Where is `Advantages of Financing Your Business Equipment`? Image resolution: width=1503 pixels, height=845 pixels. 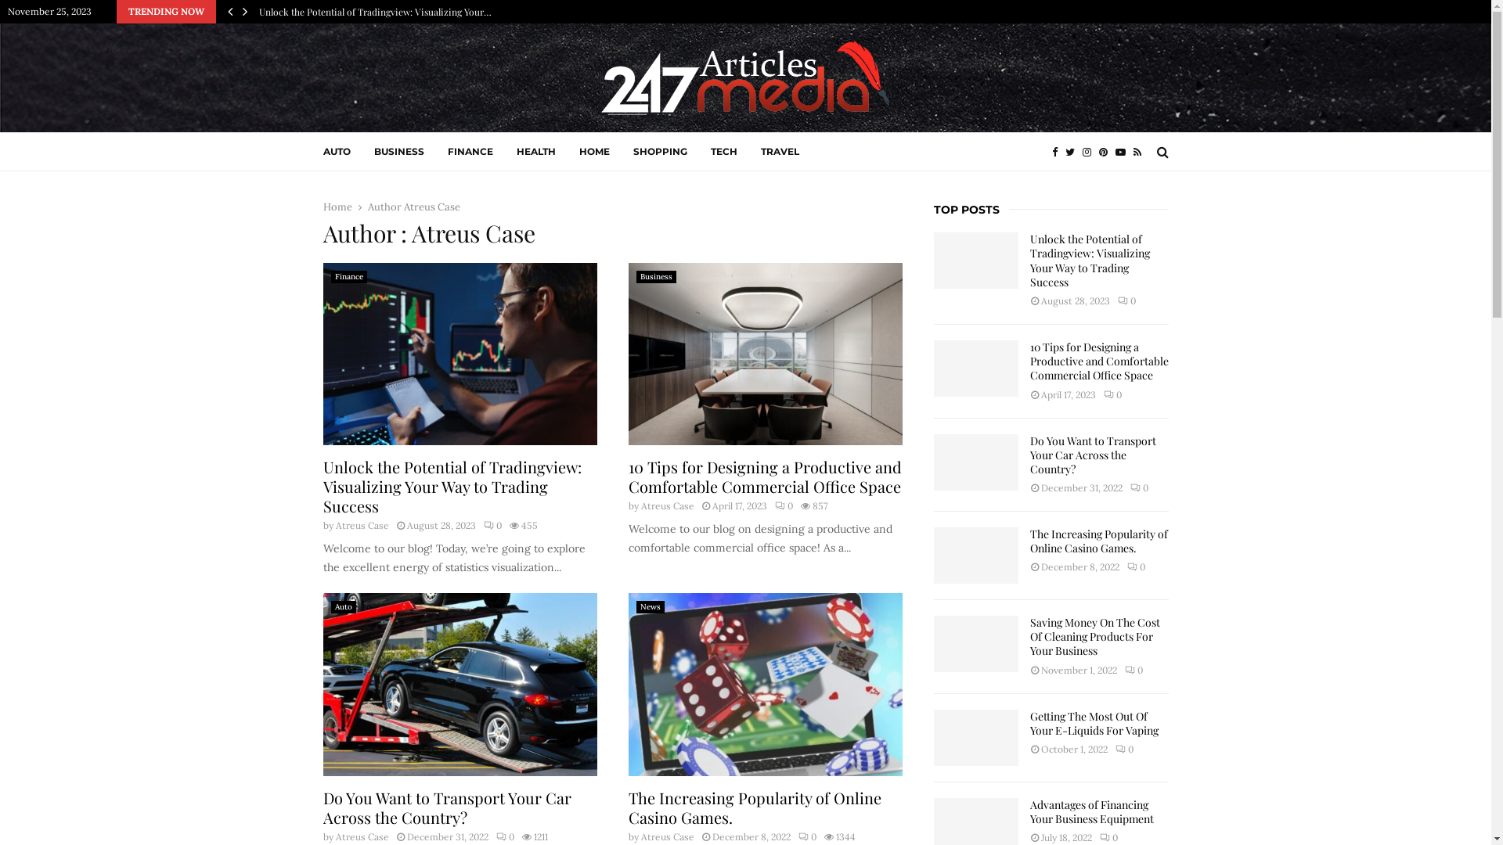 Advantages of Financing Your Business Equipment is located at coordinates (1092, 812).